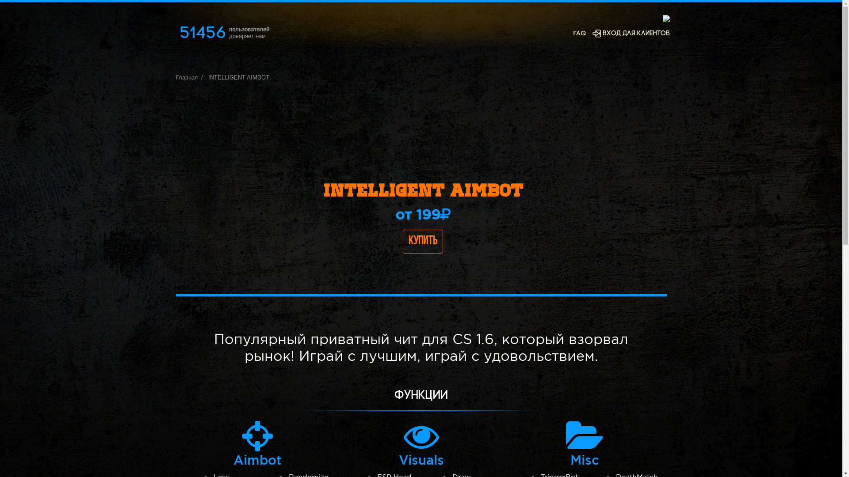 This screenshot has height=477, width=849. Describe the element at coordinates (238, 78) in the screenshot. I see `INTELLIGENT AIMBOT` at that location.